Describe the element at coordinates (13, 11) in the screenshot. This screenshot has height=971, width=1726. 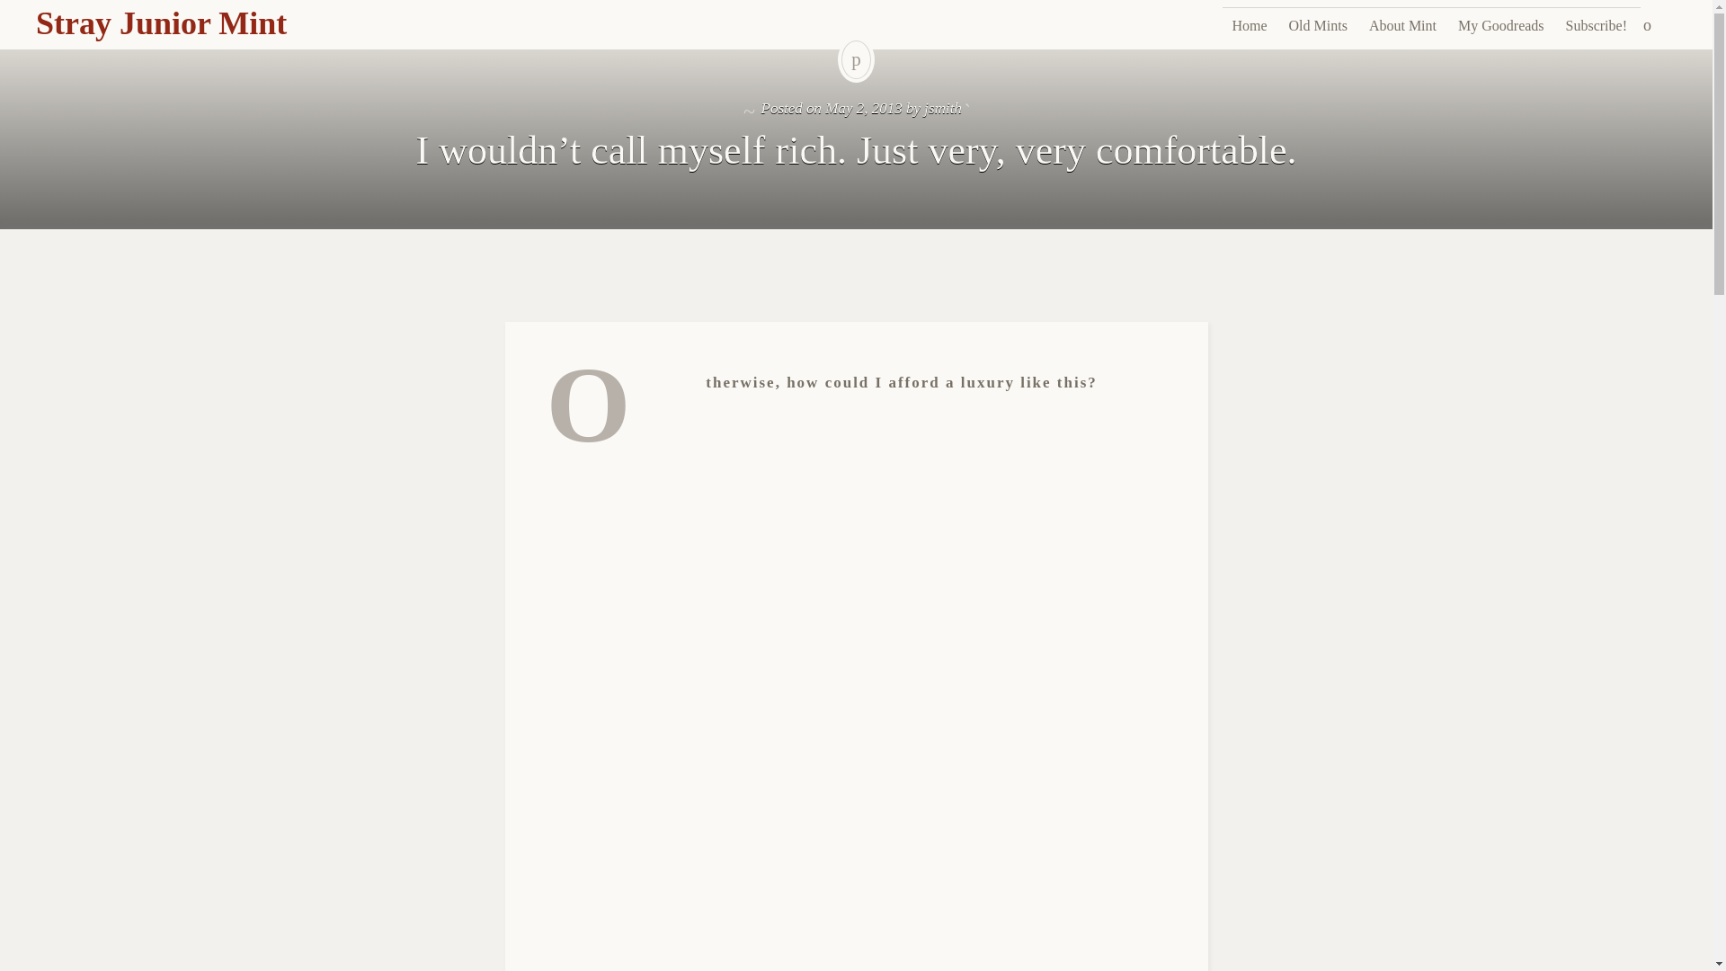
I see `Search` at that location.